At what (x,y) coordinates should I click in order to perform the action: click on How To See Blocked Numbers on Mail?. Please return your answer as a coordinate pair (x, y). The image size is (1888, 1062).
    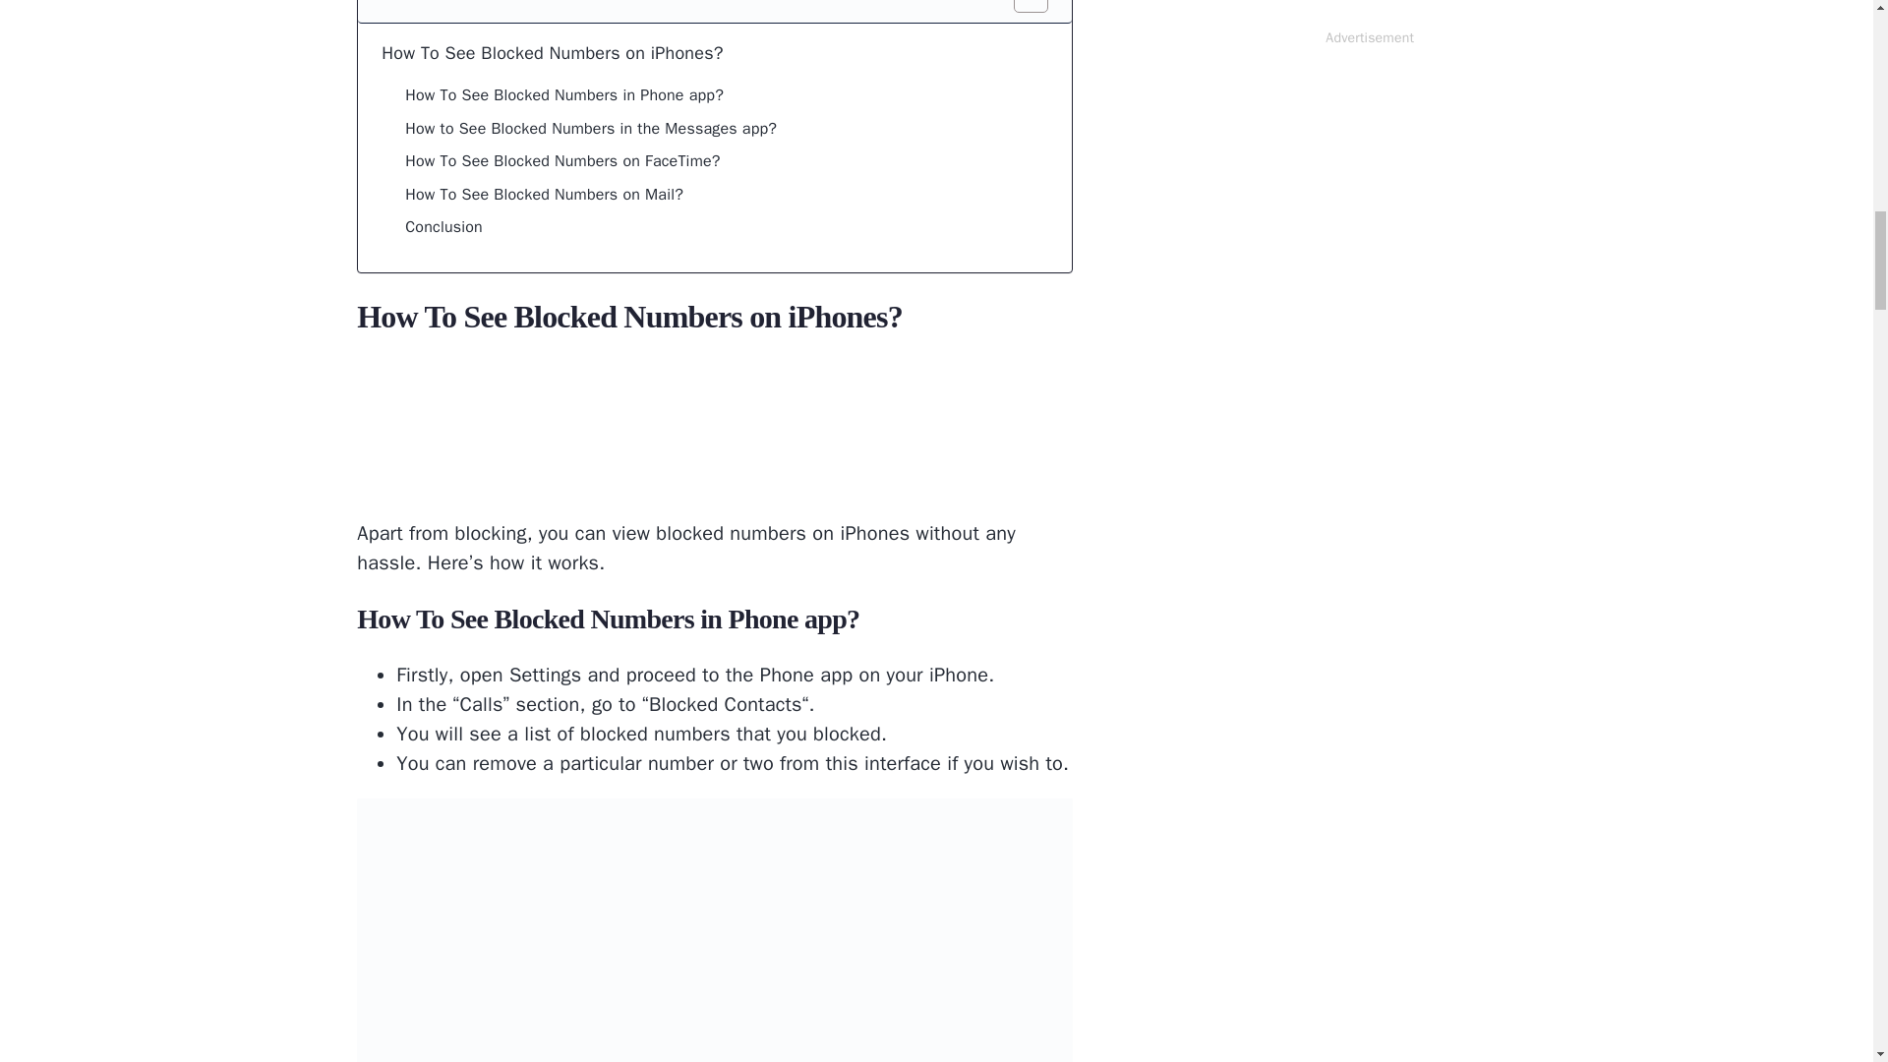
    Looking at the image, I should click on (545, 195).